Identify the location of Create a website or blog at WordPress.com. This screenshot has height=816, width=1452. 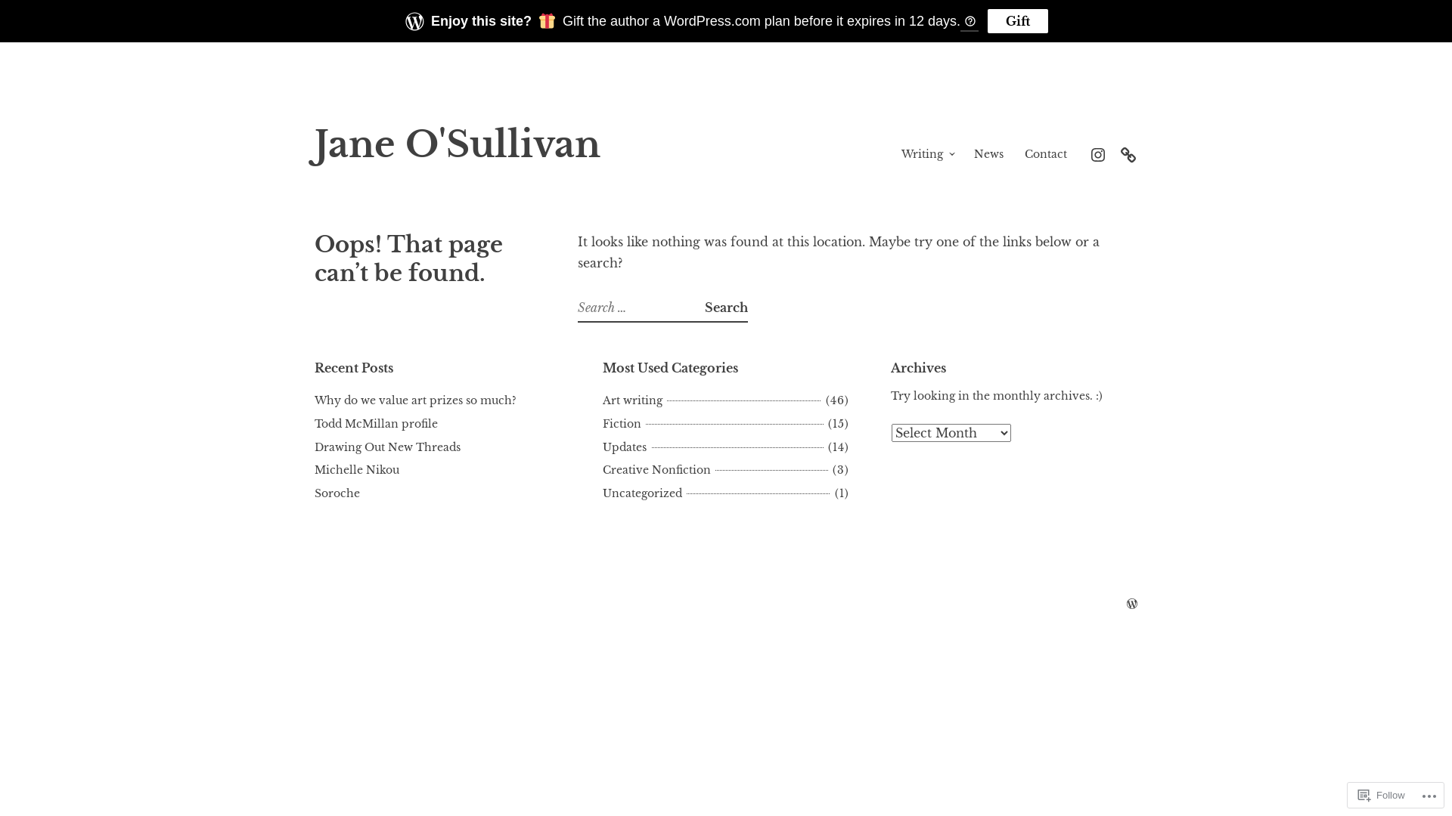
(1132, 604).